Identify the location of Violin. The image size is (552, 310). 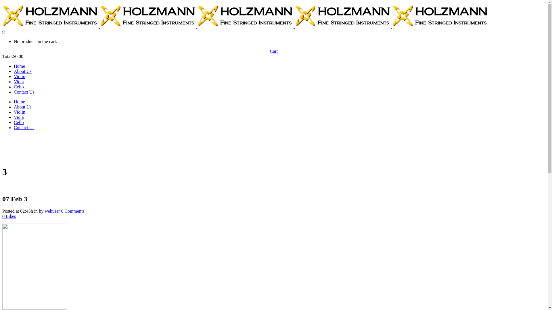
(20, 76).